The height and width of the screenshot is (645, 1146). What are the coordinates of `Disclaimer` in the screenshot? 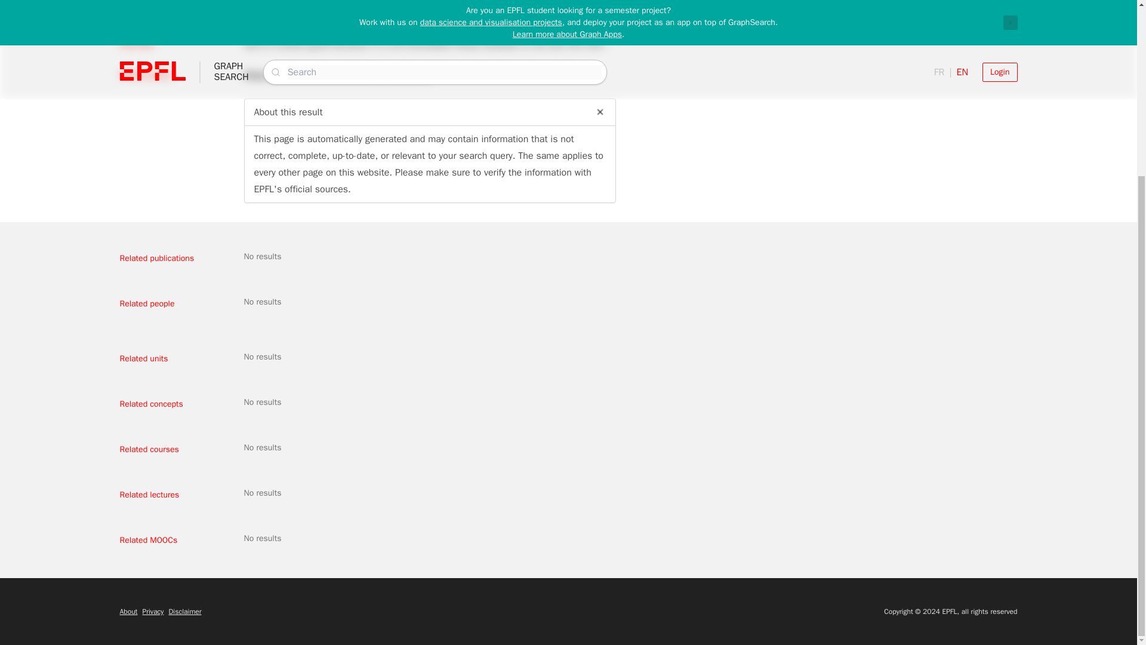 It's located at (185, 612).